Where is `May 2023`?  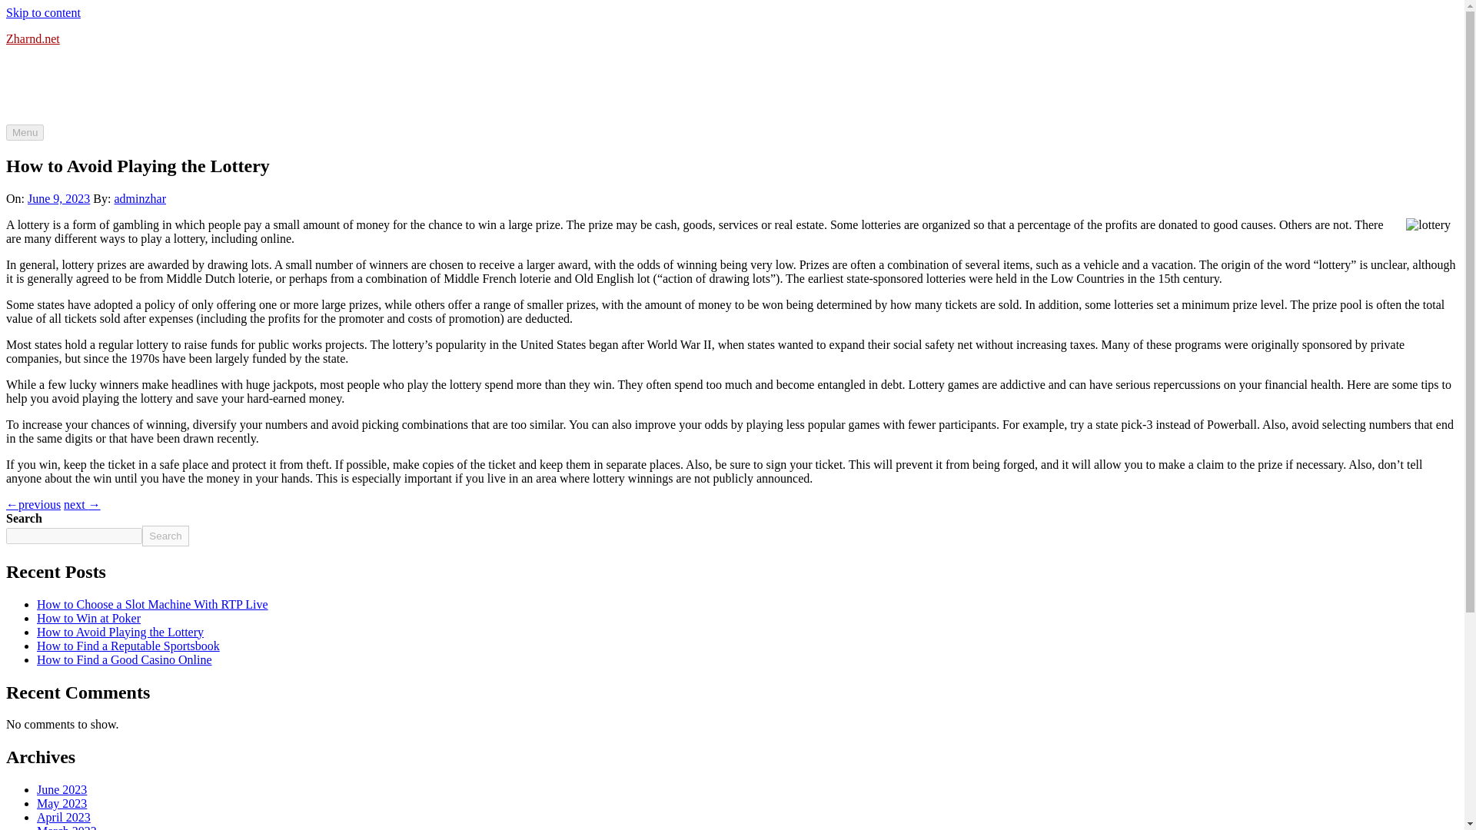 May 2023 is located at coordinates (61, 803).